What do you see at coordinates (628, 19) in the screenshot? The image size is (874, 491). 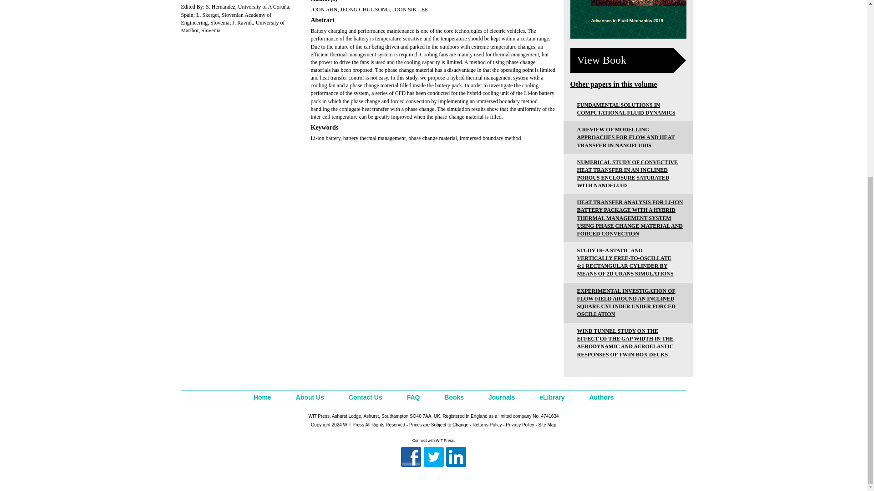 I see `Advances in Fluid Mechanics XII` at bounding box center [628, 19].